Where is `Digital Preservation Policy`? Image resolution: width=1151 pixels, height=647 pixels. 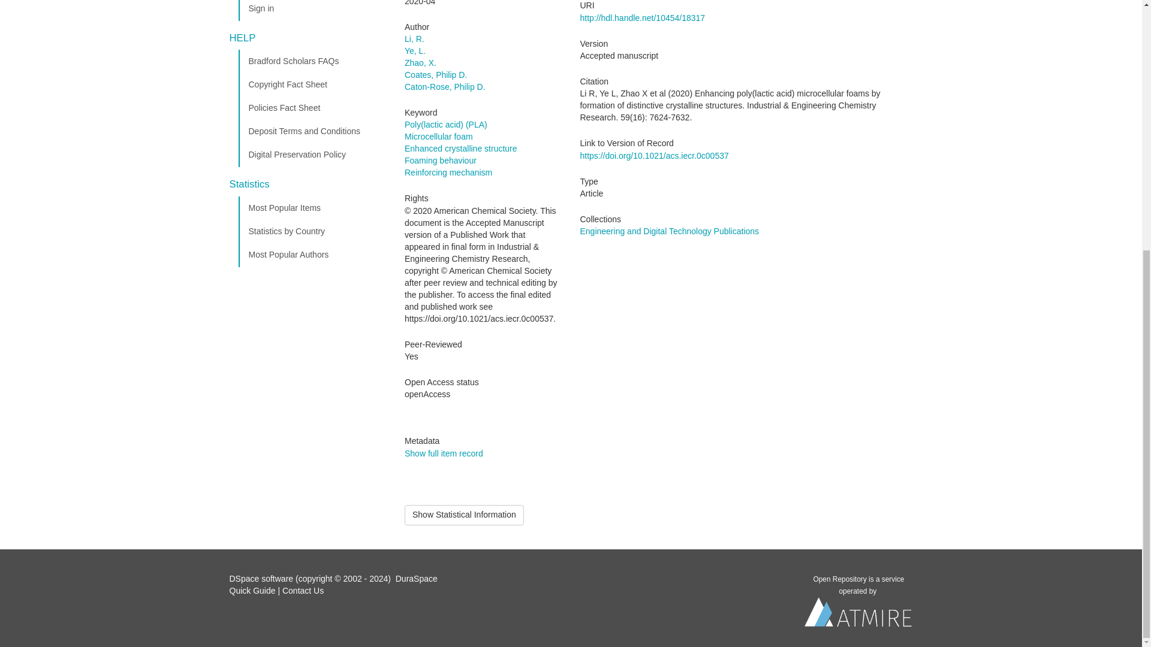 Digital Preservation Policy is located at coordinates (312, 155).